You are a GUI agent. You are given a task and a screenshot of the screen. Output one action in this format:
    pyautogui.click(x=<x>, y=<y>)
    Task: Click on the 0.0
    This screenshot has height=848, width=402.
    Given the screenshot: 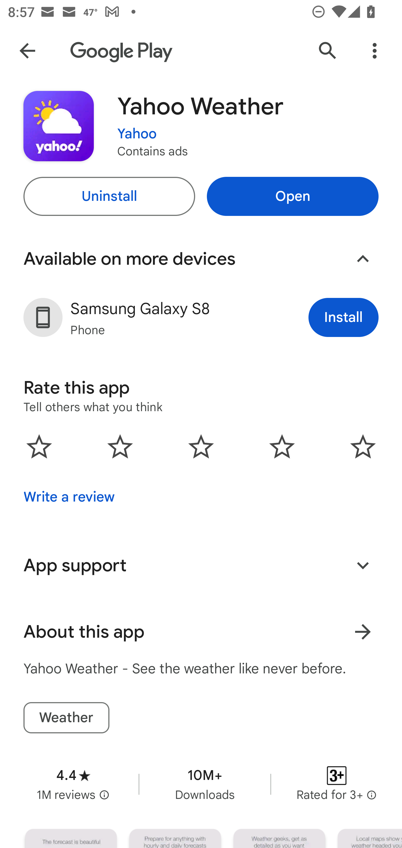 What is the action you would take?
    pyautogui.click(x=201, y=446)
    